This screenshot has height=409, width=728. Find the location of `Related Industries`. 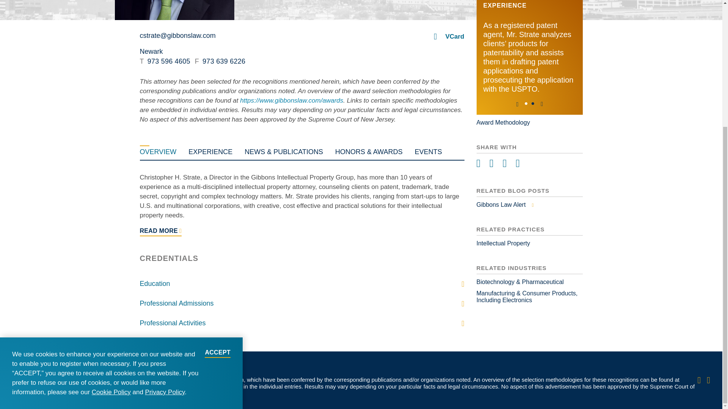

Related Industries is located at coordinates (529, 291).